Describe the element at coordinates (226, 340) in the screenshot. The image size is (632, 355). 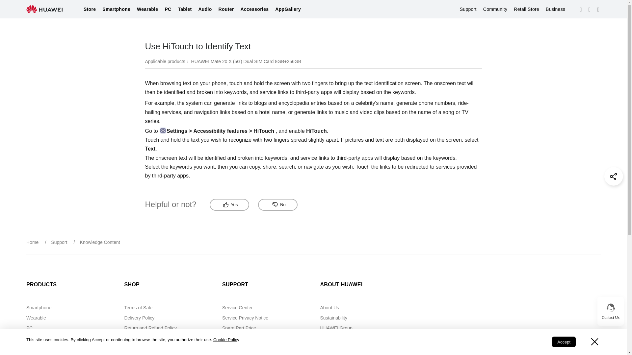
I see `Cookie Policy` at that location.